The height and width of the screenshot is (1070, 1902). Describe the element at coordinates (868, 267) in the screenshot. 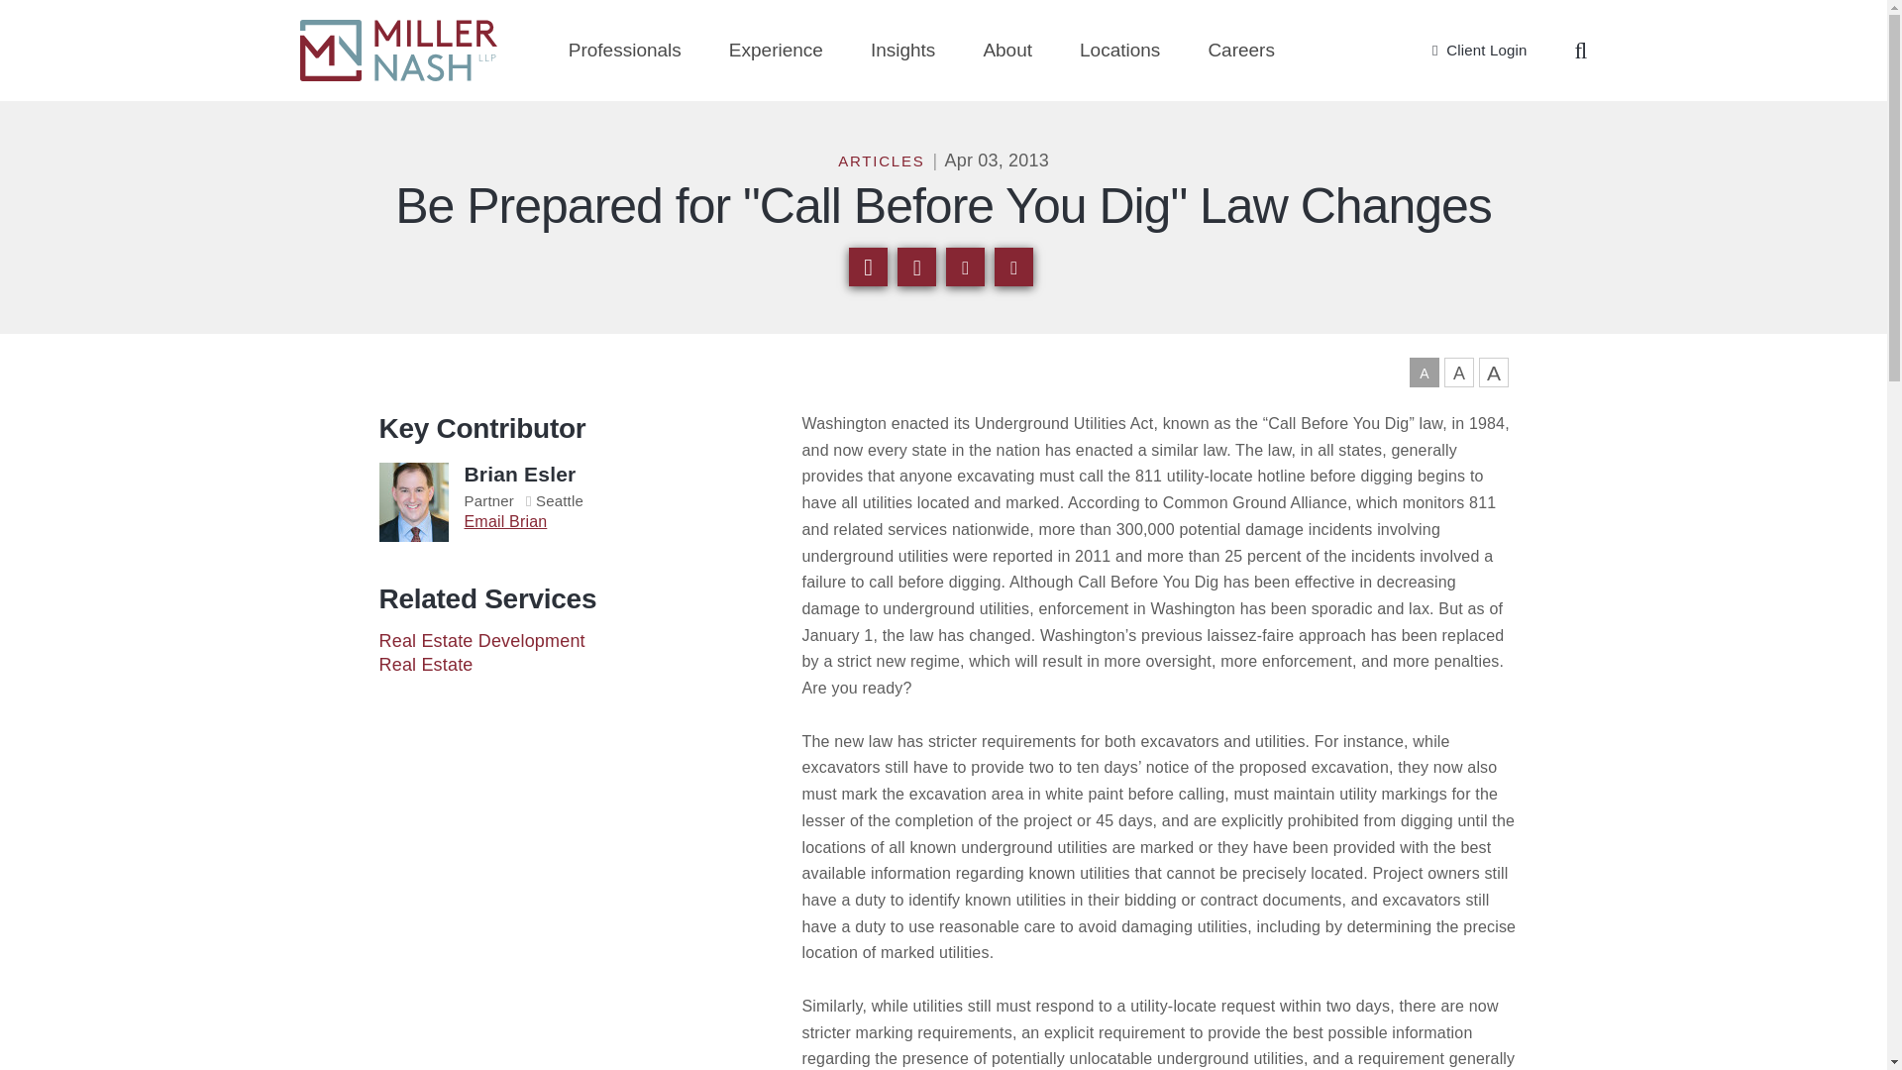

I see `Share via Email` at that location.